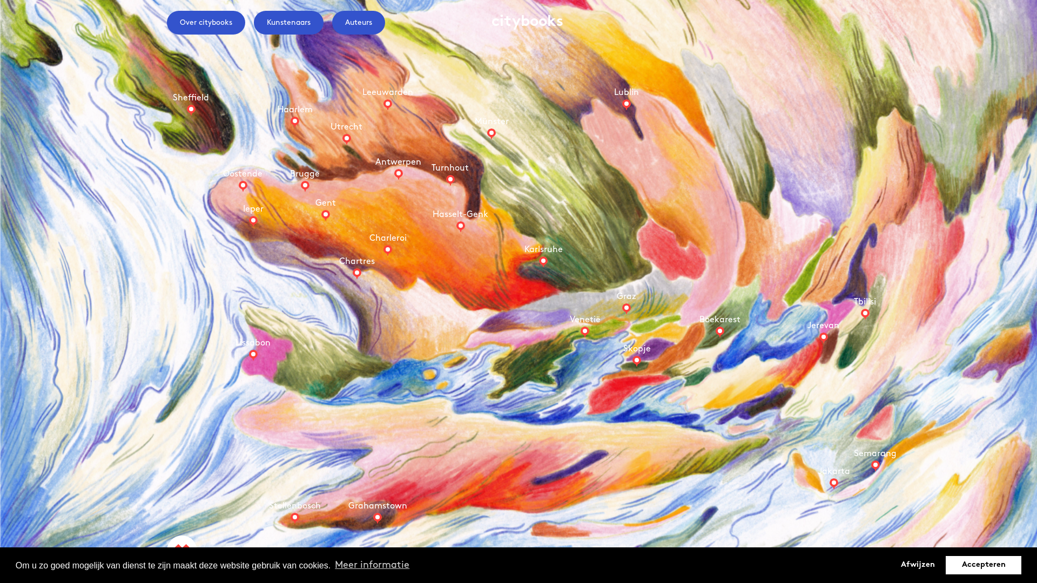 This screenshot has width=1037, height=583. Describe the element at coordinates (388, 250) in the screenshot. I see `Charleroi` at that location.